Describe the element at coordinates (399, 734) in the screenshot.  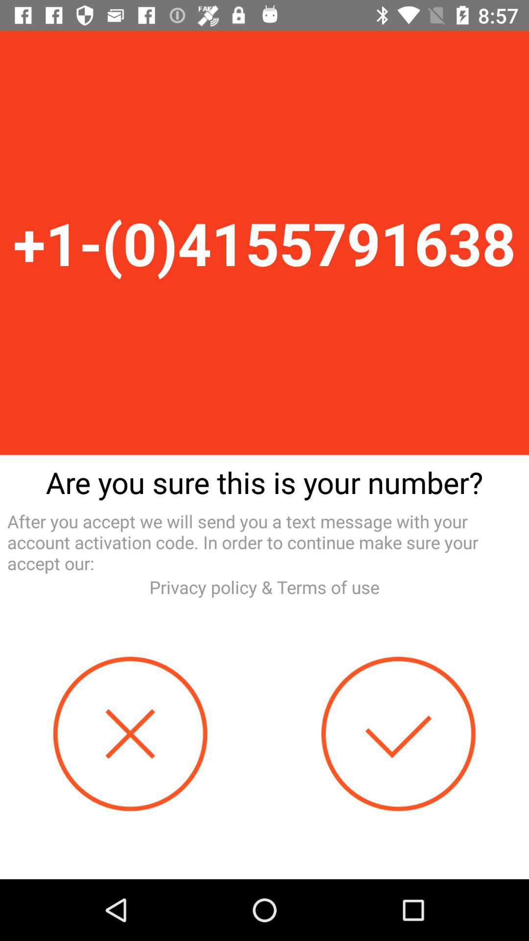
I see `confirm number` at that location.